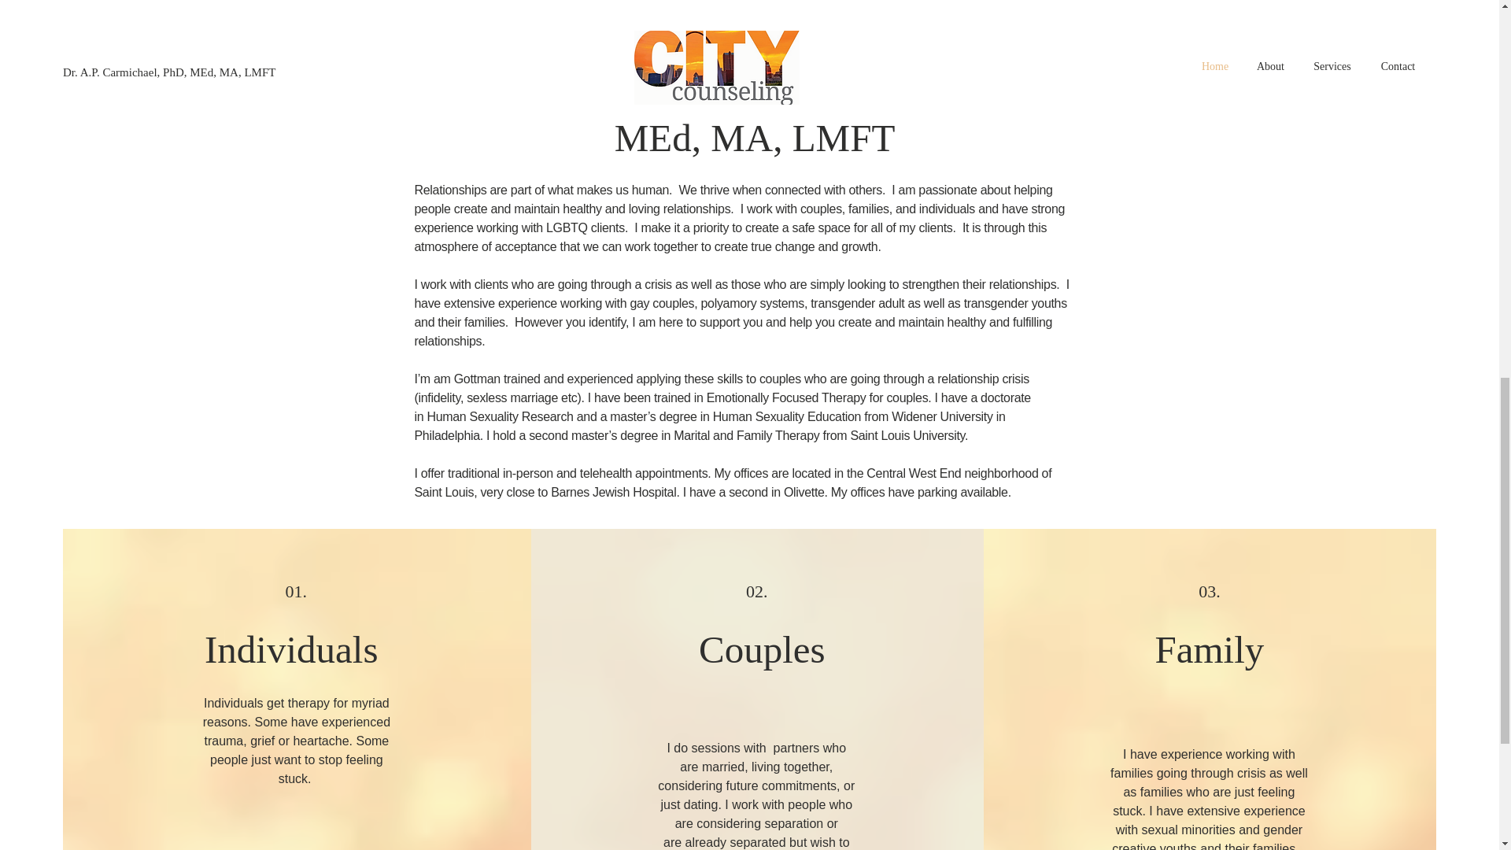 The width and height of the screenshot is (1511, 850). Describe the element at coordinates (762, 650) in the screenshot. I see `Couples` at that location.